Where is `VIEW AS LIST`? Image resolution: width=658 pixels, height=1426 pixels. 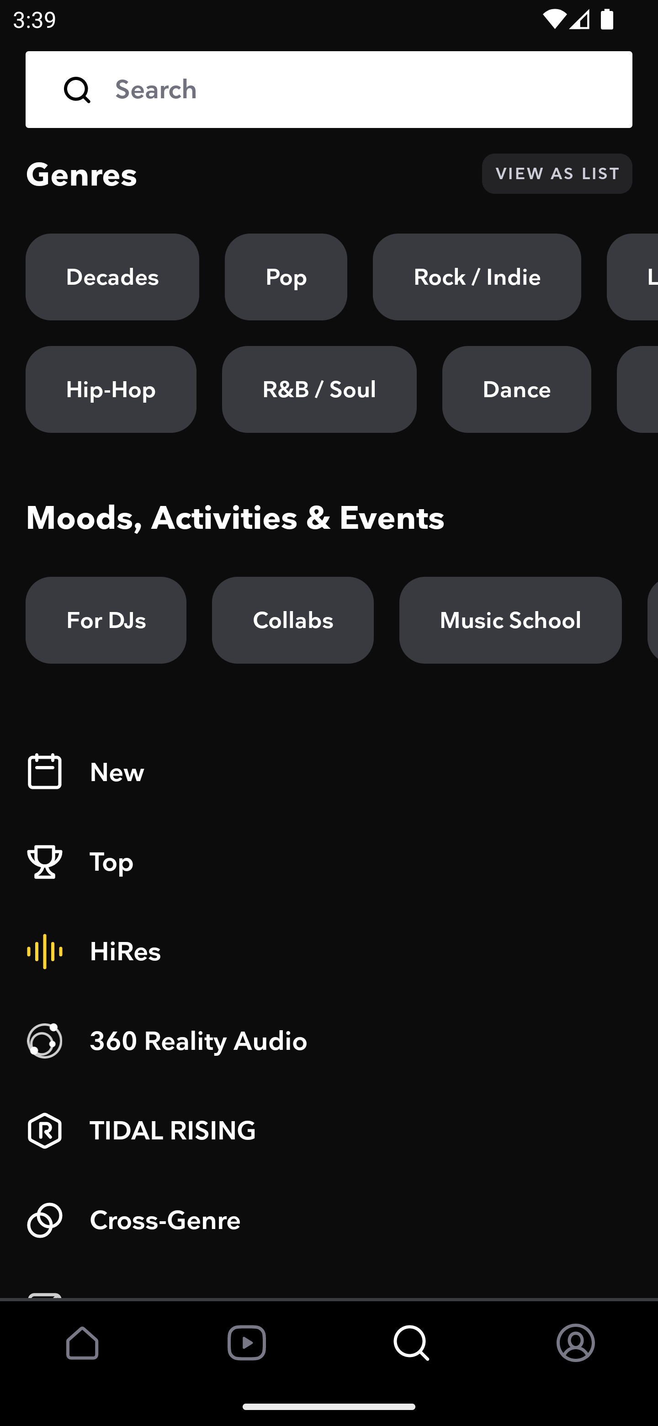
VIEW AS LIST is located at coordinates (557, 174).